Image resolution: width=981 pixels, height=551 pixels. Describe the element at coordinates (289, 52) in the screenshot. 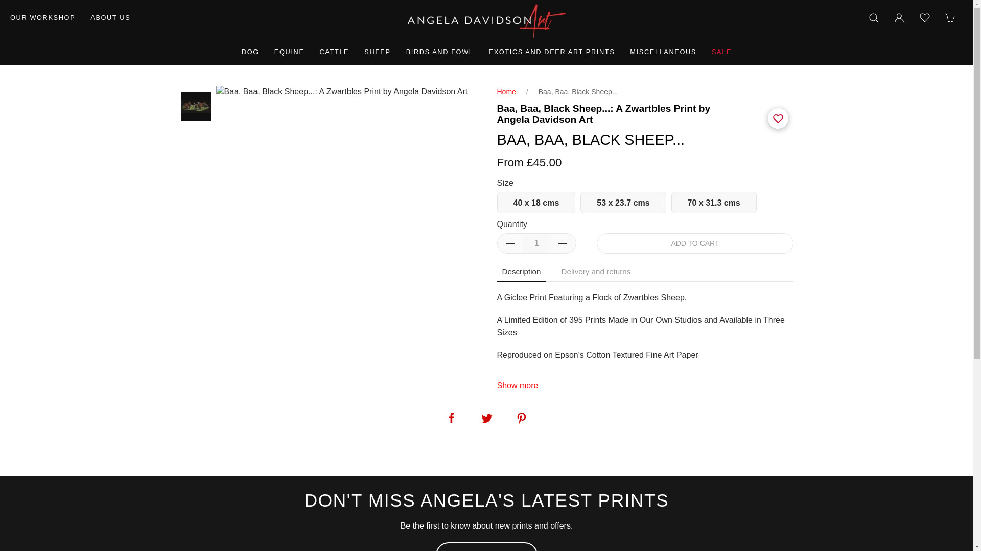

I see `EQUINE` at that location.